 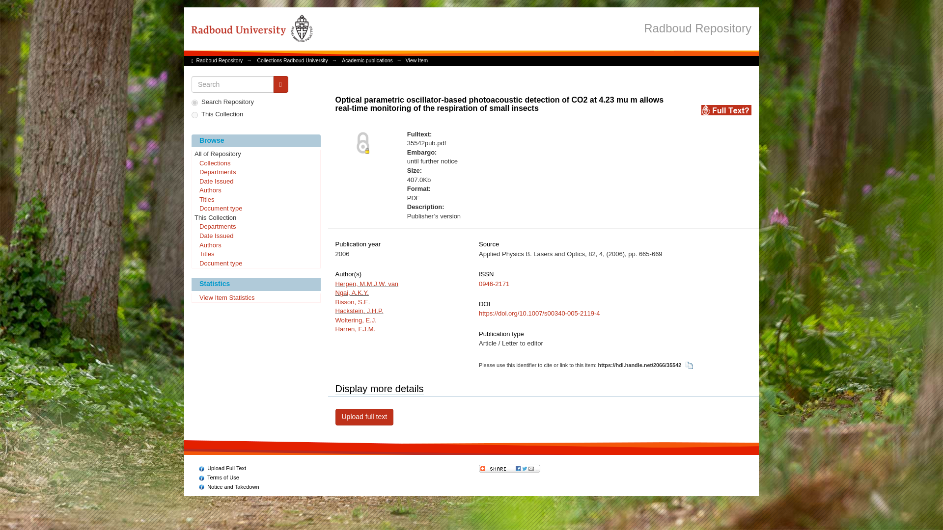 What do you see at coordinates (255, 164) in the screenshot?
I see `Collections` at bounding box center [255, 164].